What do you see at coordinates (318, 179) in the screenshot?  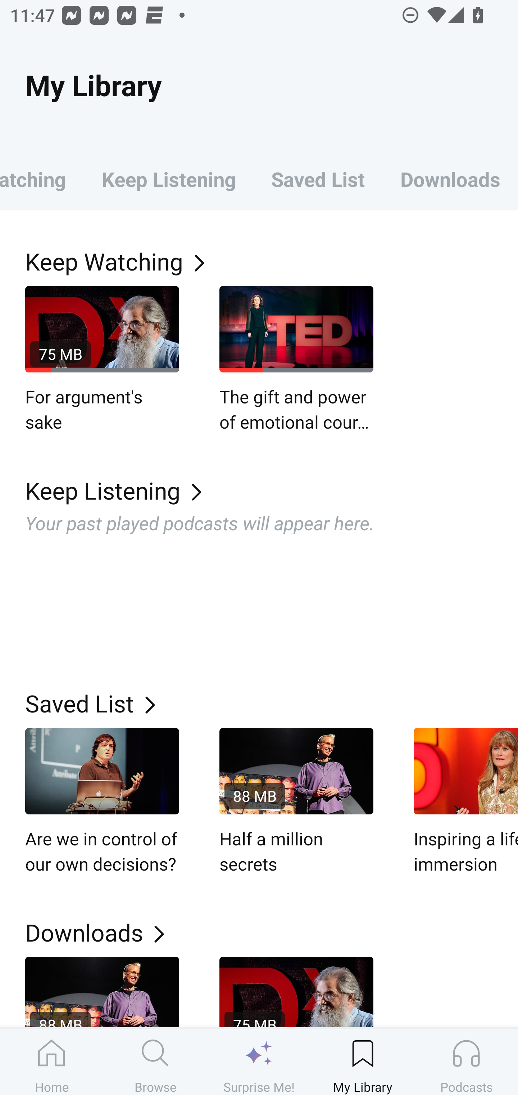 I see `Saved List` at bounding box center [318, 179].